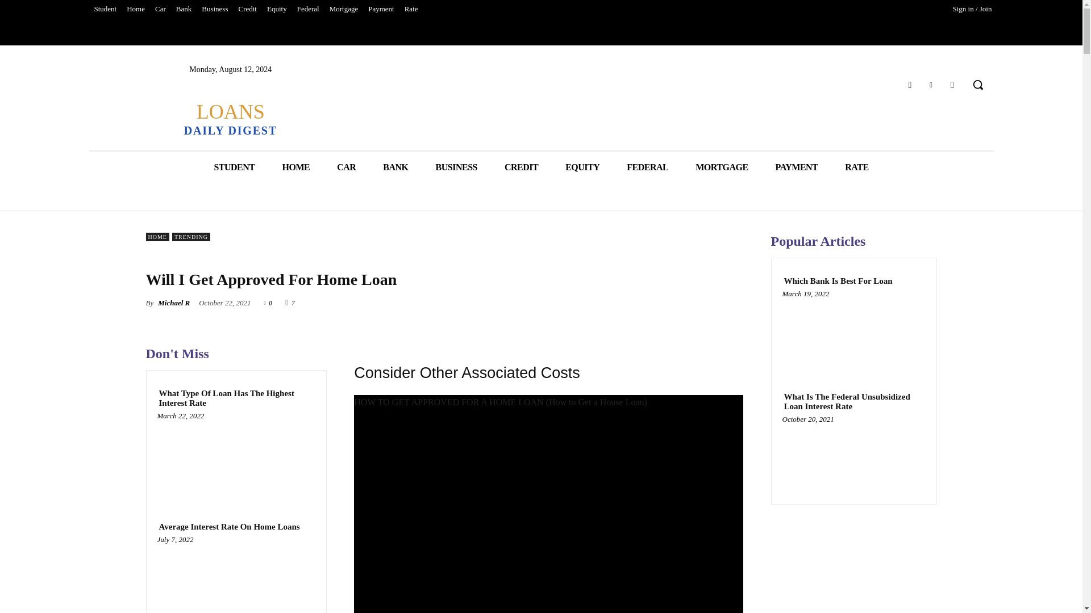  I want to click on Youtube, so click(952, 85).